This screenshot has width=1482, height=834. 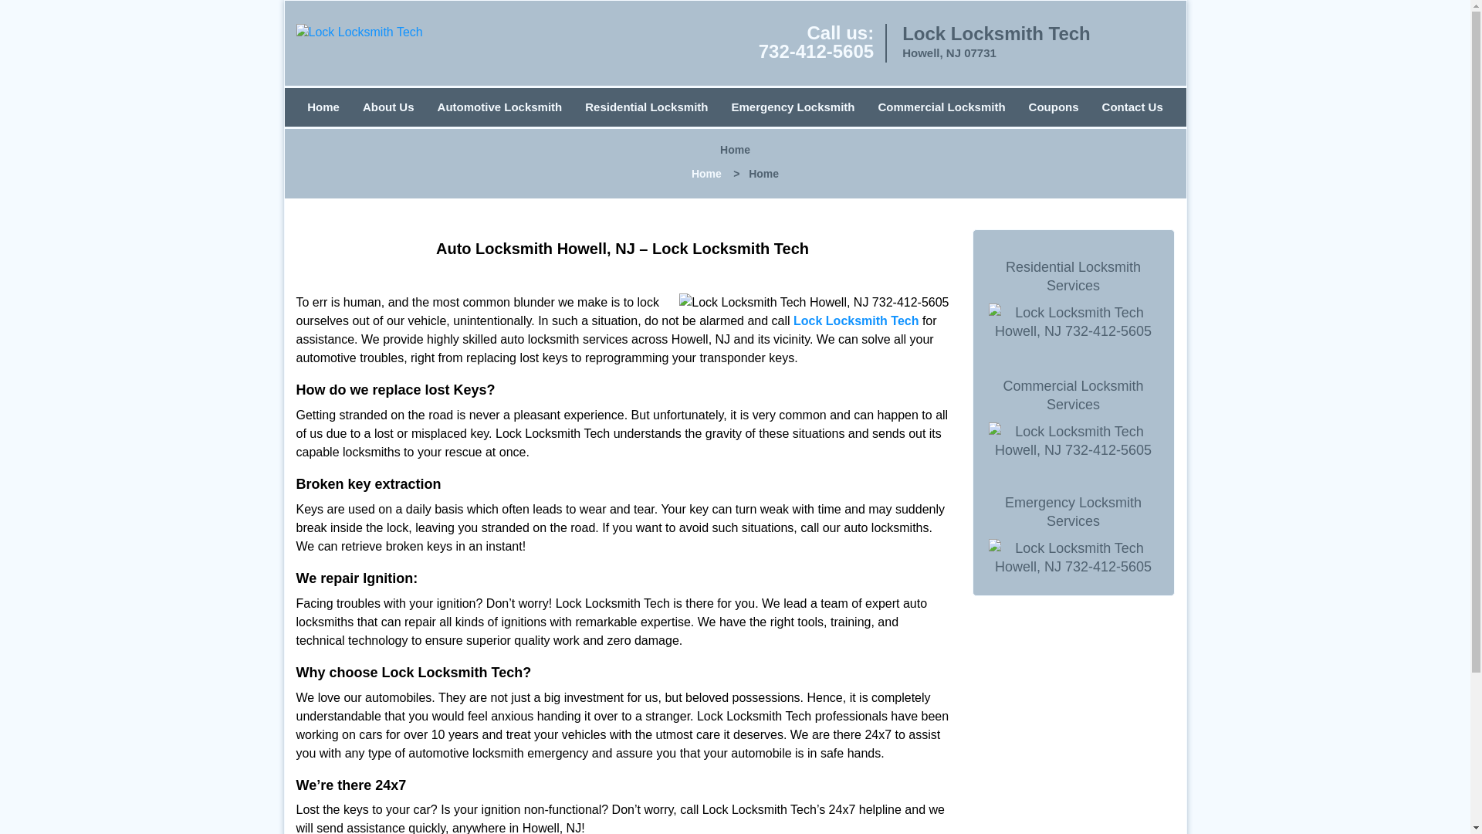 What do you see at coordinates (942, 107) in the screenshot?
I see `Commercial Locksmith` at bounding box center [942, 107].